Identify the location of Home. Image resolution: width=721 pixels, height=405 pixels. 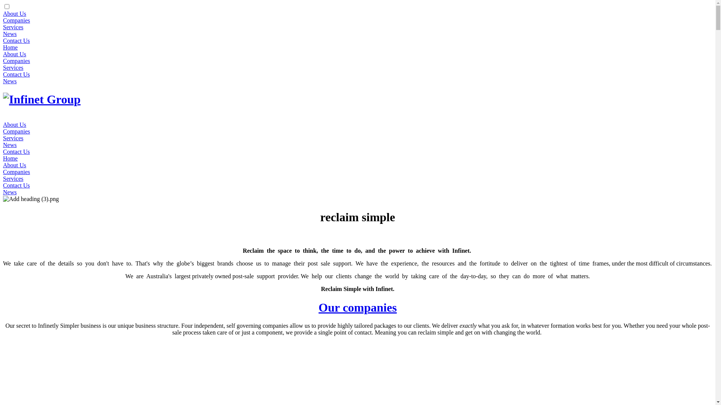
(11, 158).